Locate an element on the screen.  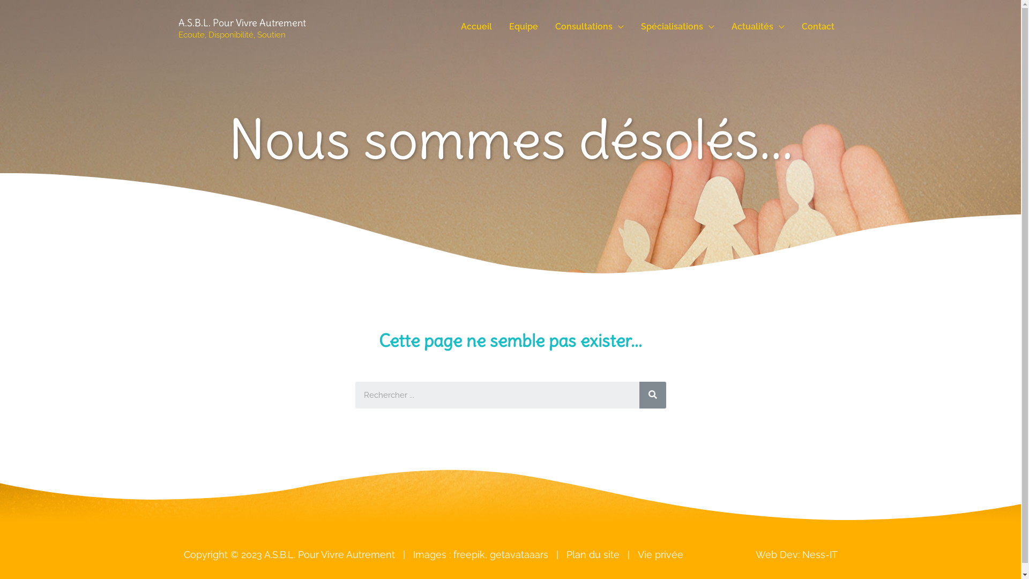
Contact is located at coordinates (818, 27).